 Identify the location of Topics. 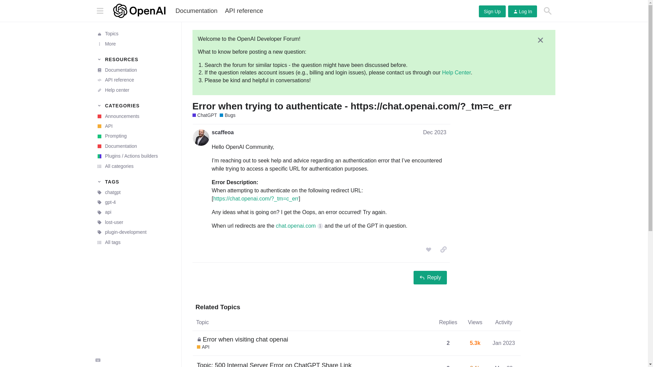
(135, 34).